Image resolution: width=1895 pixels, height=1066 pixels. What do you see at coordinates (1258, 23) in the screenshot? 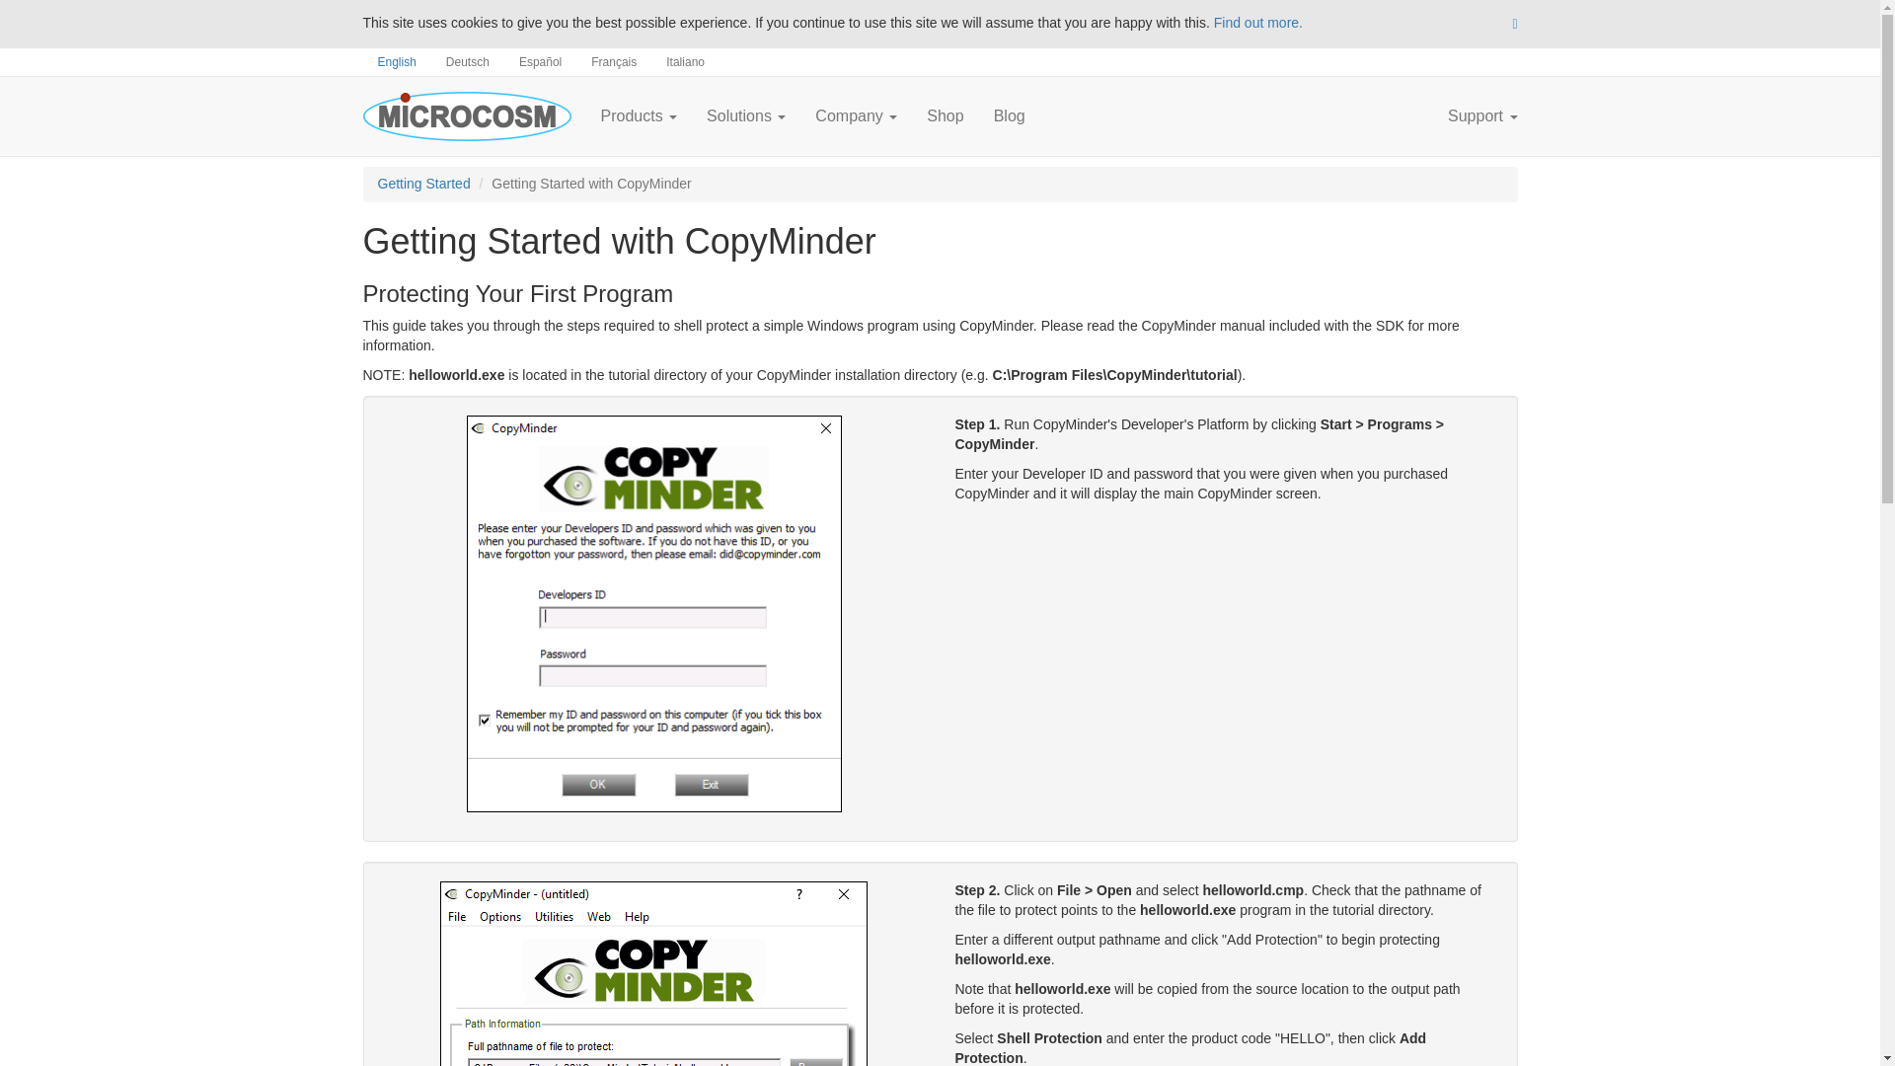
I see `Find out more.` at bounding box center [1258, 23].